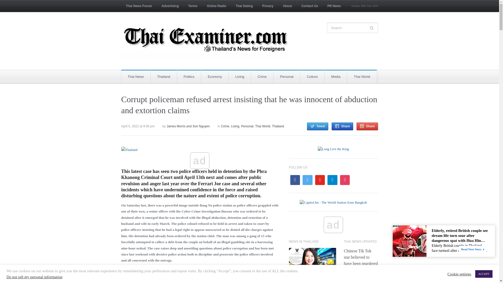 The width and height of the screenshot is (503, 283). Describe the element at coordinates (372, 28) in the screenshot. I see `Search` at that location.